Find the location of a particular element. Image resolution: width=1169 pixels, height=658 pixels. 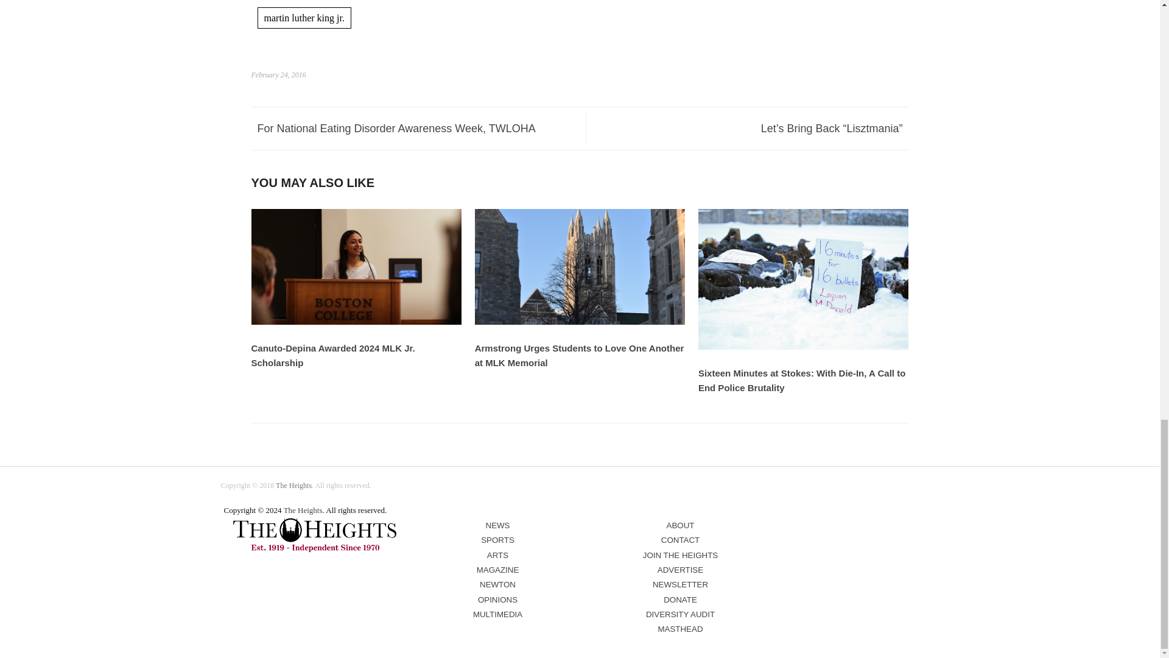

Armstrong Urges Students to Love One Another at MLK Memorial is located at coordinates (580, 322).